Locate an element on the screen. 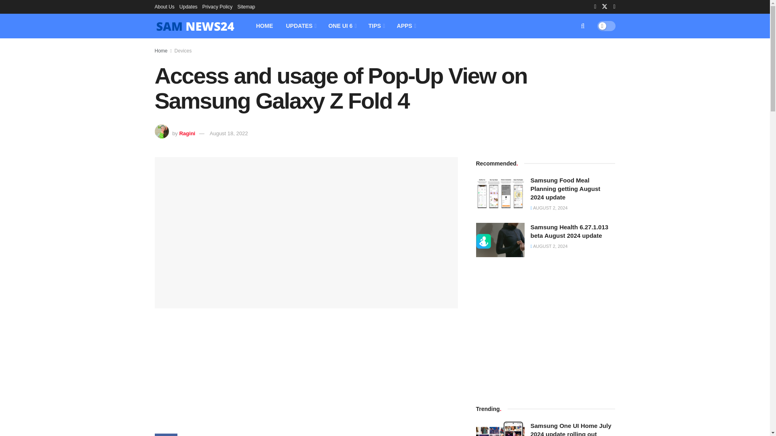 This screenshot has height=436, width=776. ONE UI 6 is located at coordinates (342, 26).